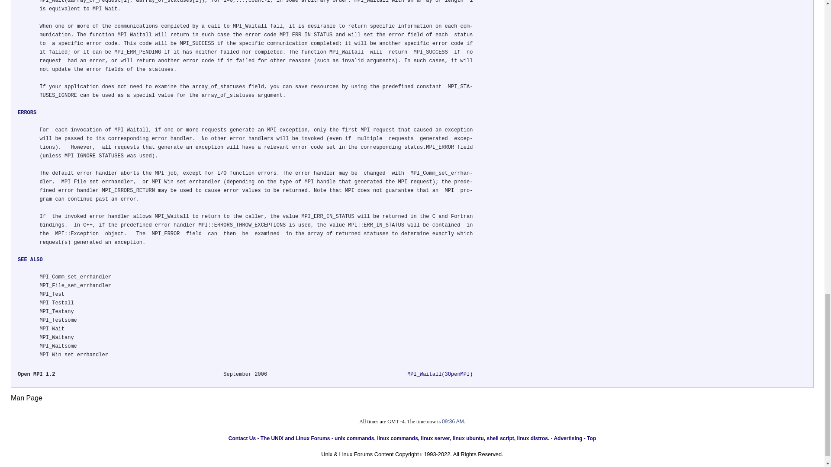 The image size is (831, 467). I want to click on Contact Us, so click(242, 438).